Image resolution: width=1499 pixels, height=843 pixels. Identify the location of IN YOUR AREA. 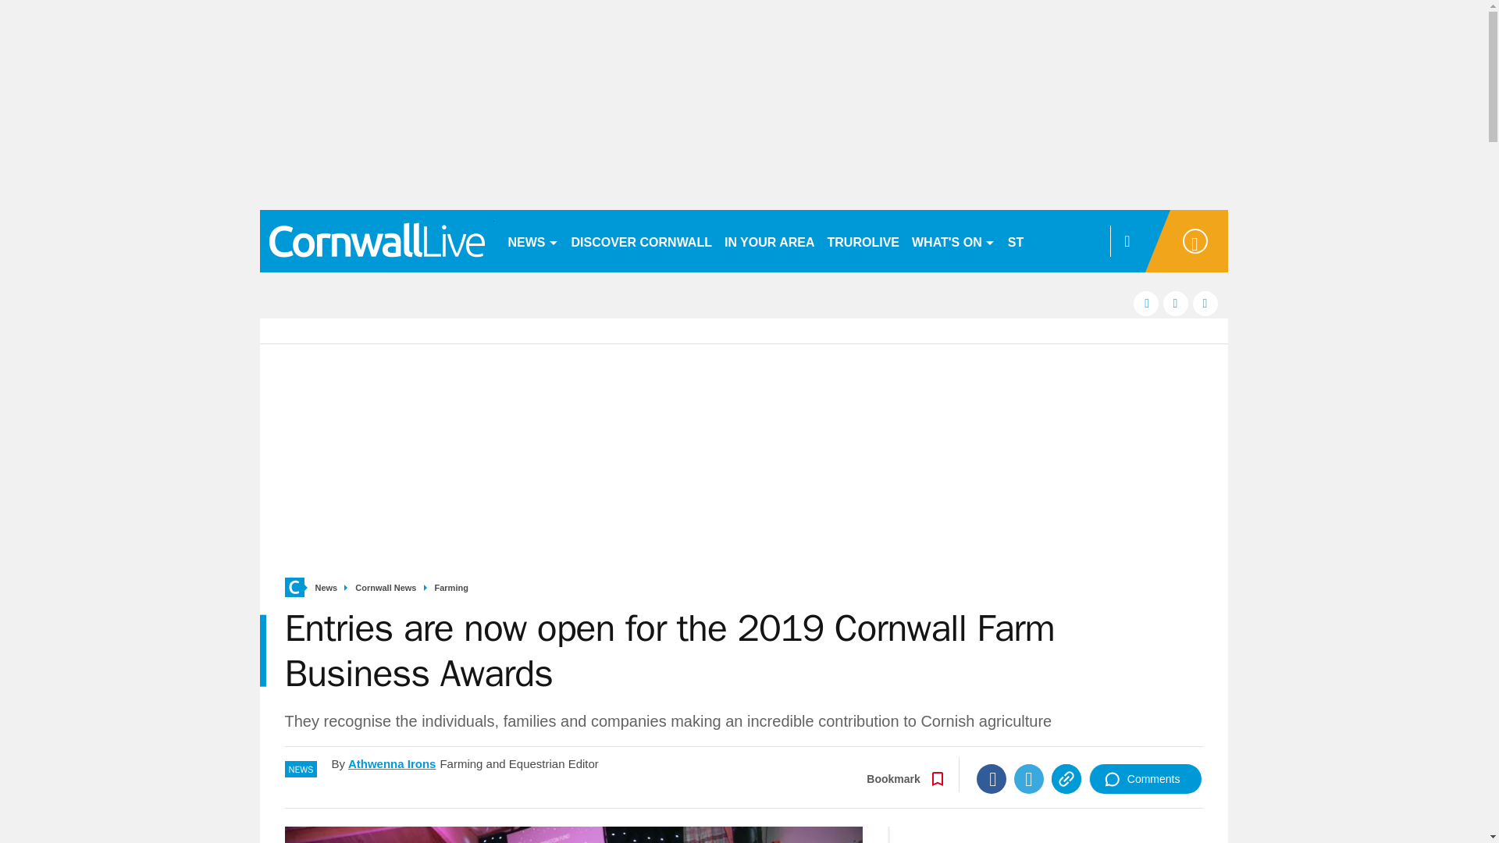
(770, 240).